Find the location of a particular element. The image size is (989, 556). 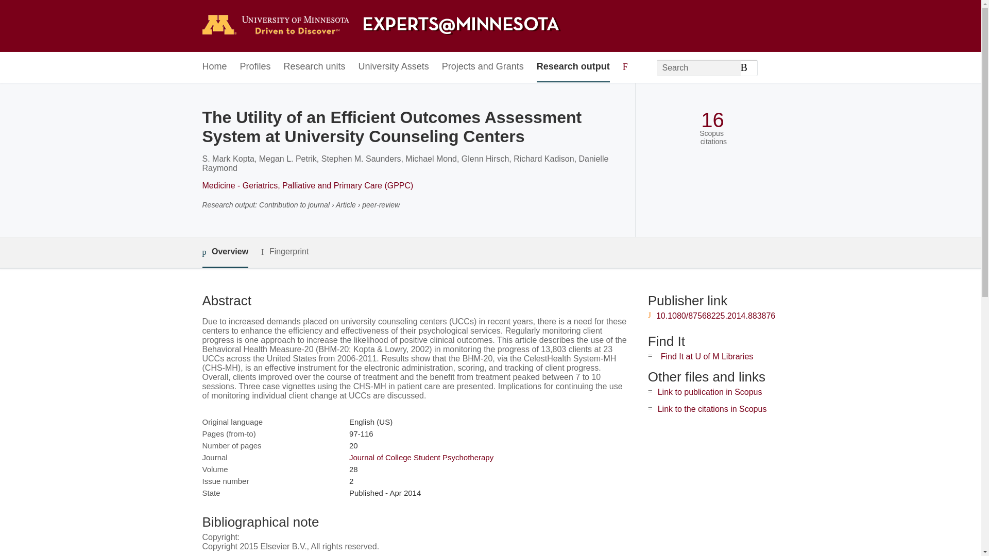

Find It at U of M Libraries is located at coordinates (707, 356).